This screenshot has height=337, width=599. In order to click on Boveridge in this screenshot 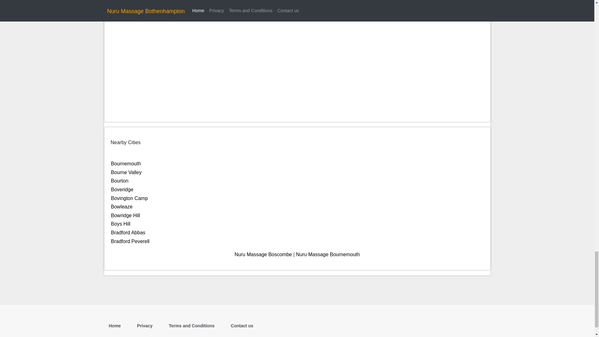, I will do `click(122, 189)`.